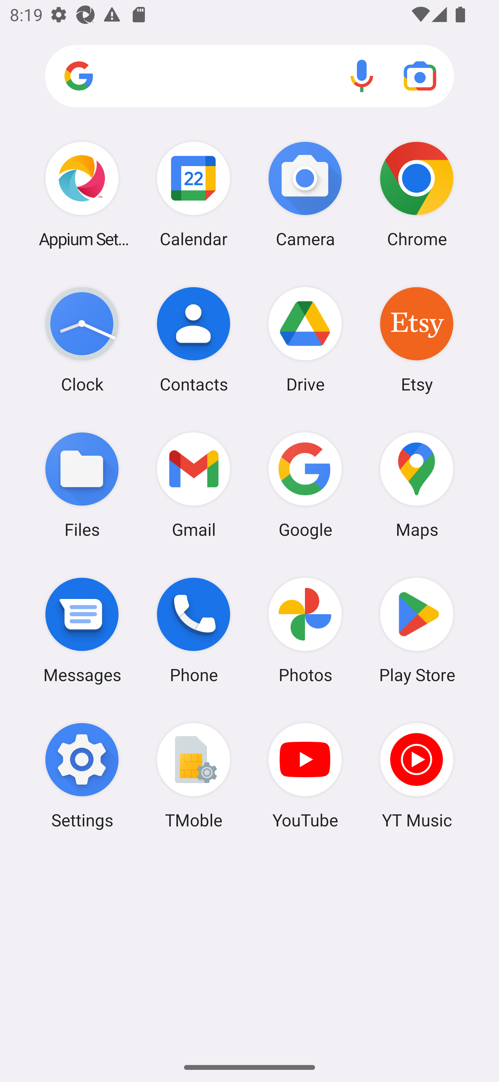 Image resolution: width=499 pixels, height=1082 pixels. Describe the element at coordinates (305, 340) in the screenshot. I see `Drive` at that location.